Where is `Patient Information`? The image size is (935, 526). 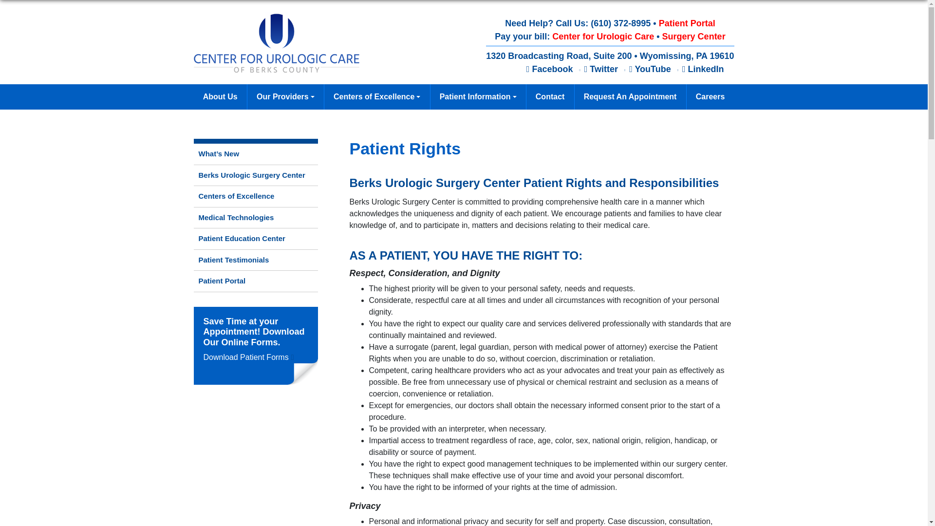
Patient Information is located at coordinates (478, 96).